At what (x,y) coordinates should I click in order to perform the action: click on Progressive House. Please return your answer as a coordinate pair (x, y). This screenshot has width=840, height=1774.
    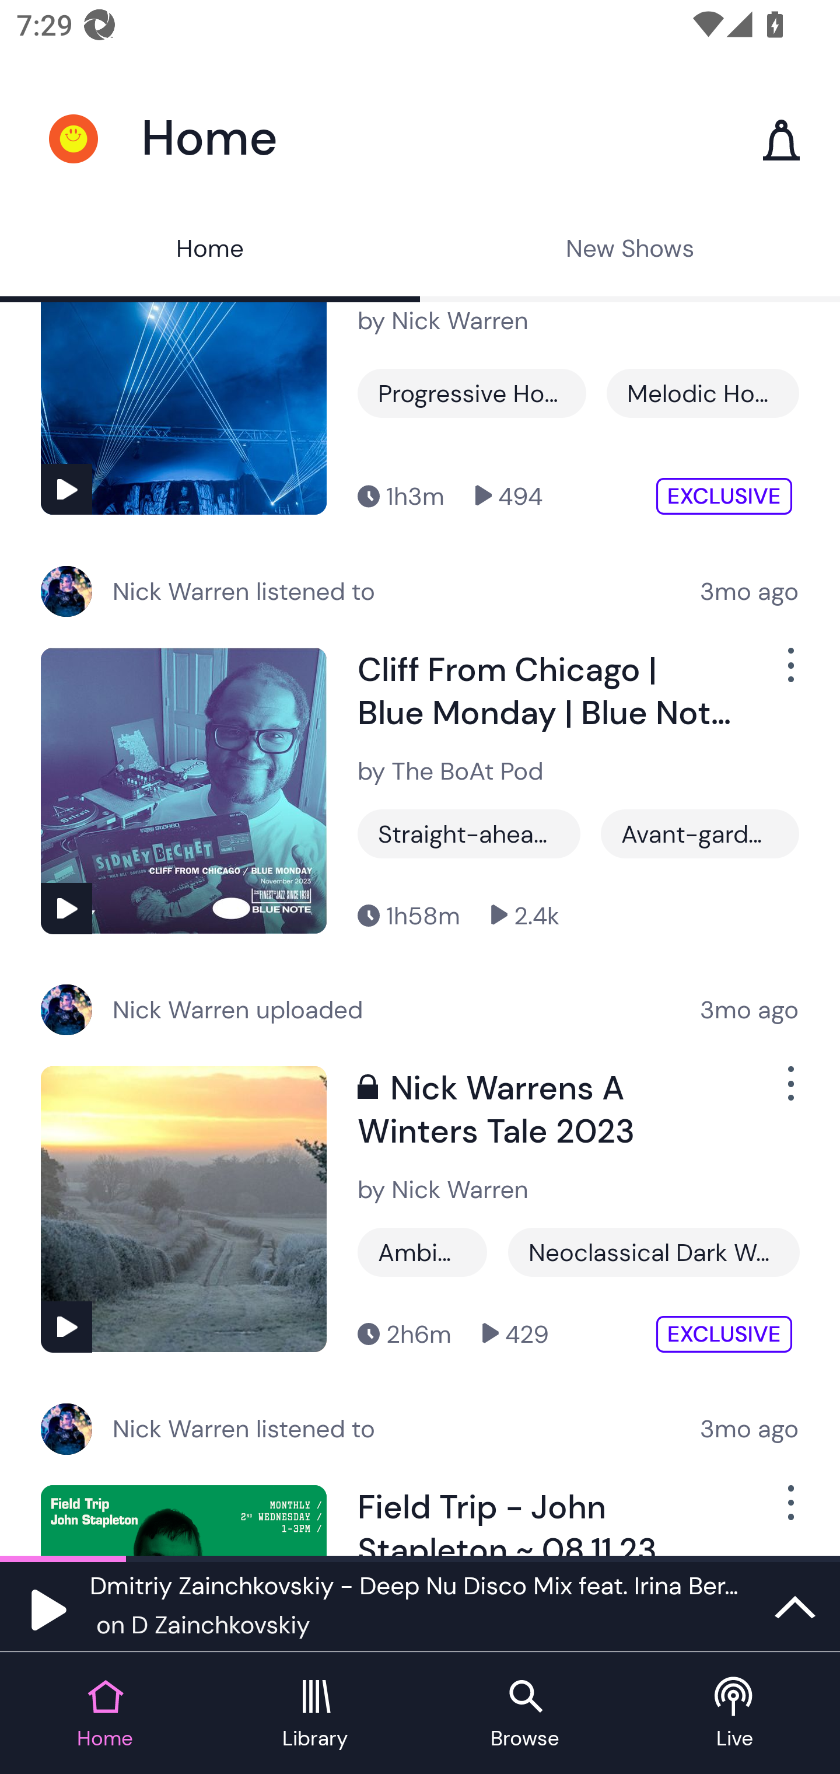
    Looking at the image, I should click on (472, 393).